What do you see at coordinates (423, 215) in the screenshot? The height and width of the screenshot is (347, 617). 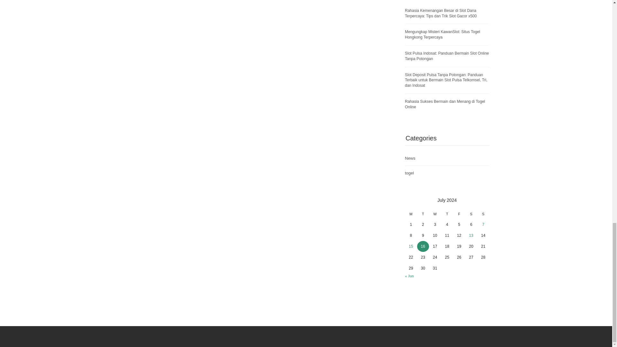 I see `Tuesday` at bounding box center [423, 215].